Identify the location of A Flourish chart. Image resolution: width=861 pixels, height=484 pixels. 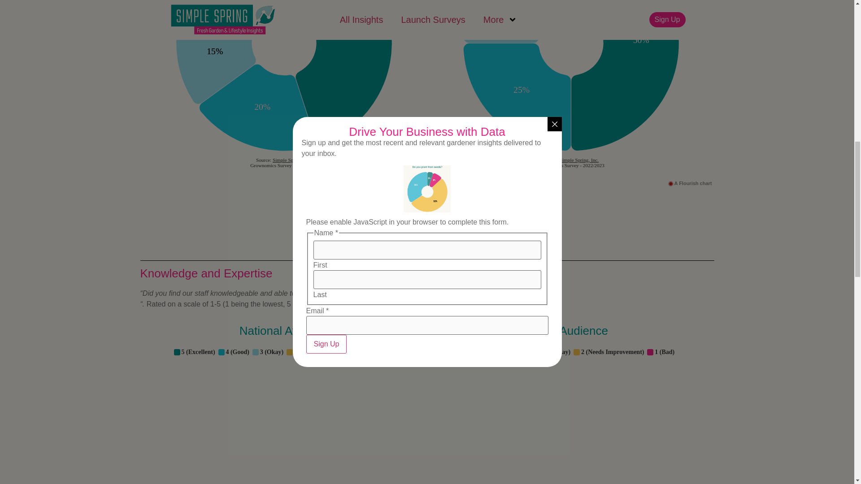
(690, 183).